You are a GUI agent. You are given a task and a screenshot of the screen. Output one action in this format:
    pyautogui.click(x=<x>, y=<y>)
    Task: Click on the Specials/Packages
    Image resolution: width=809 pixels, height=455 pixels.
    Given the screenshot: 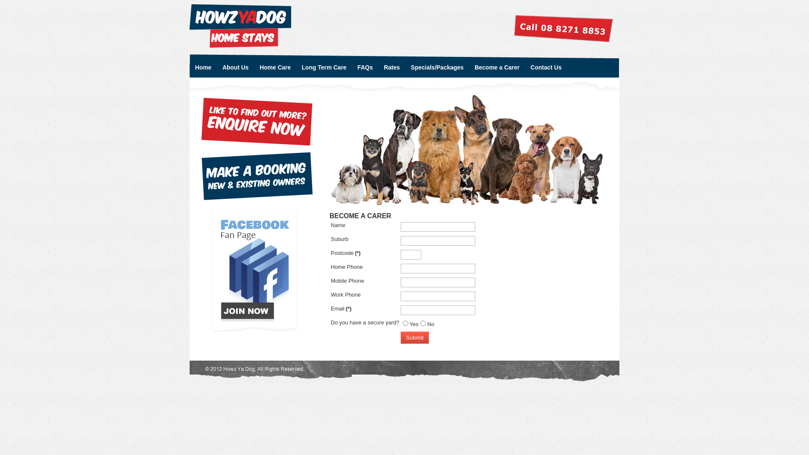 What is the action you would take?
    pyautogui.click(x=437, y=66)
    